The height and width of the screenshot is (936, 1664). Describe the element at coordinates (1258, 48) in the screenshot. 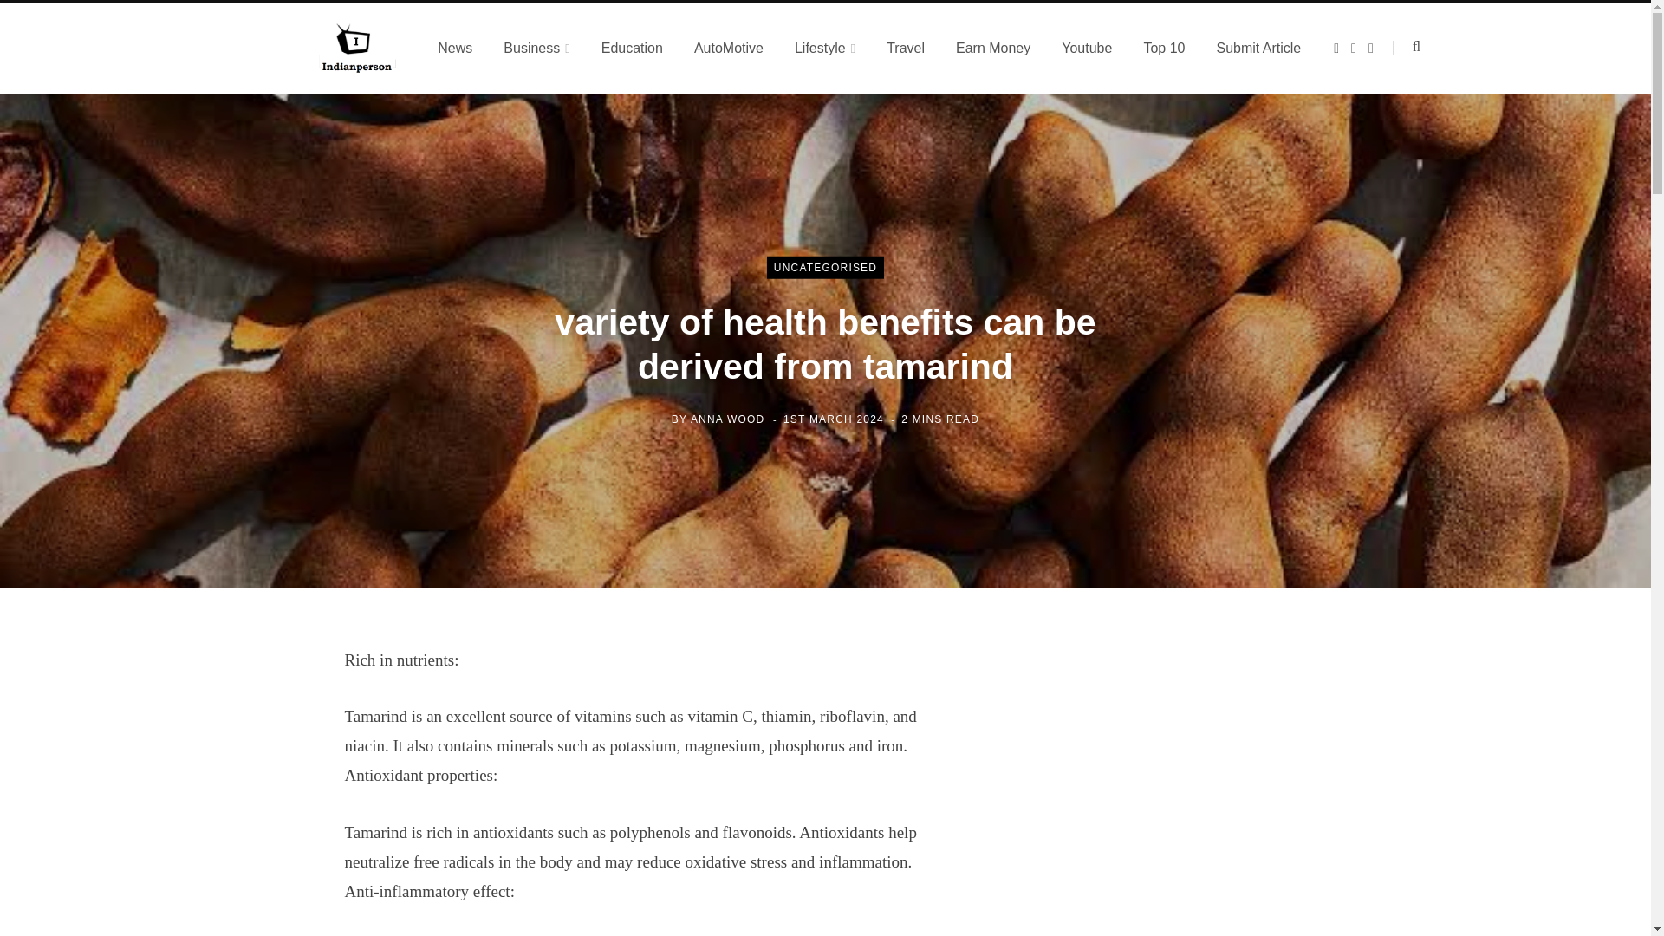

I see `Submit Article` at that location.